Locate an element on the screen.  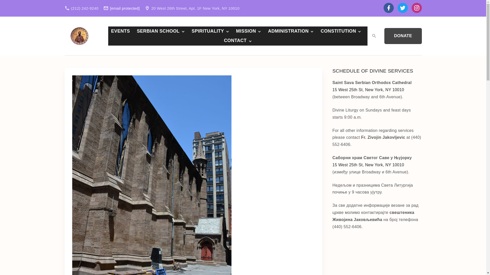
facebook is located at coordinates (388, 8).